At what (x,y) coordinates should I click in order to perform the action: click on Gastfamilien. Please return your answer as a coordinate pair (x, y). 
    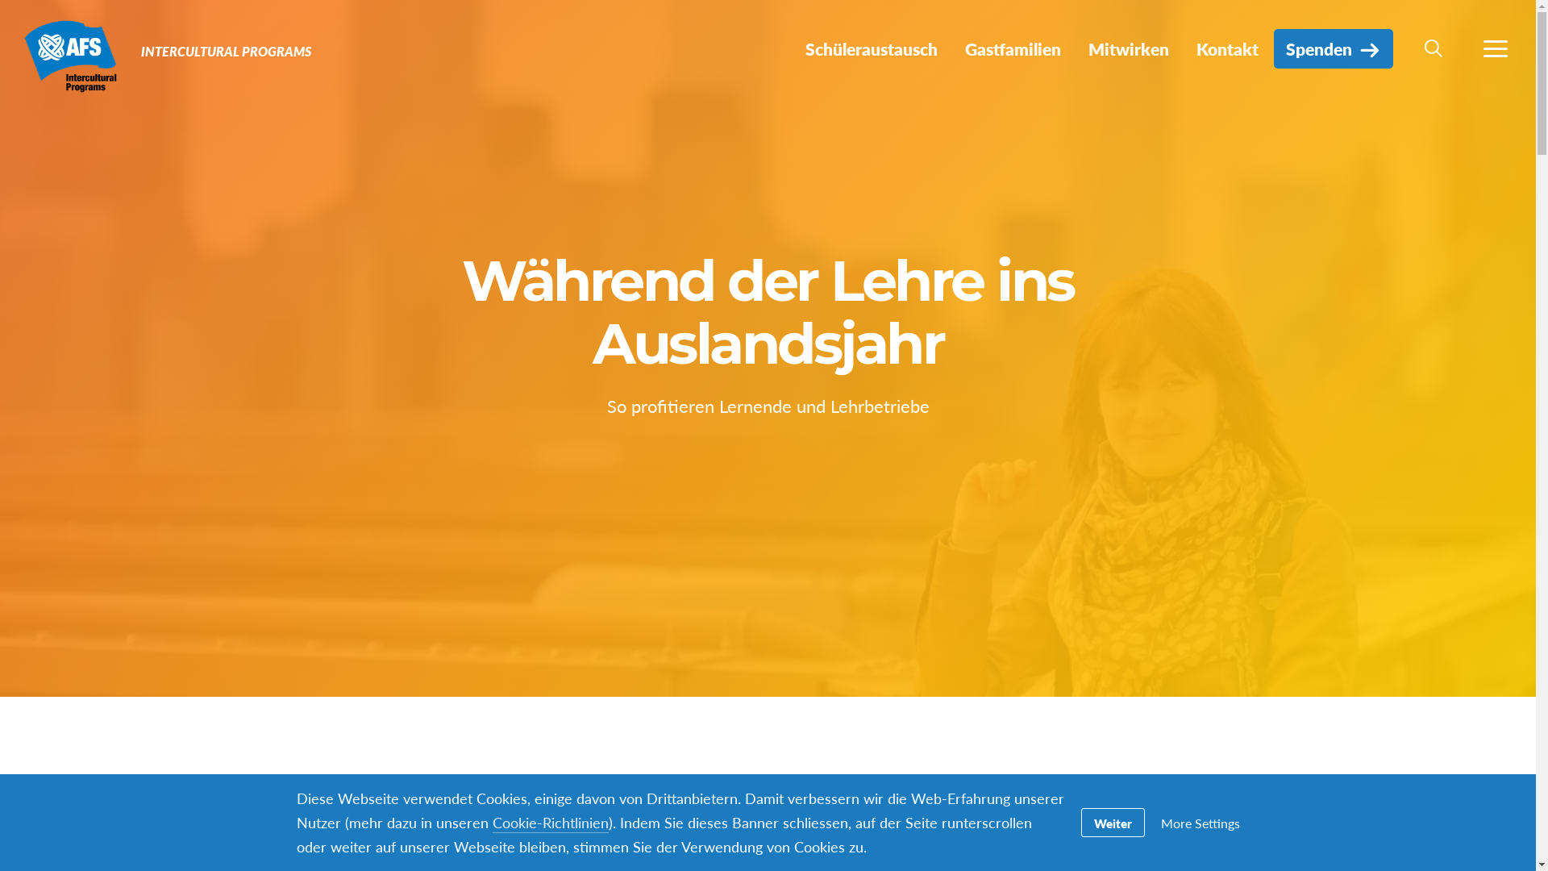
    Looking at the image, I should click on (1013, 48).